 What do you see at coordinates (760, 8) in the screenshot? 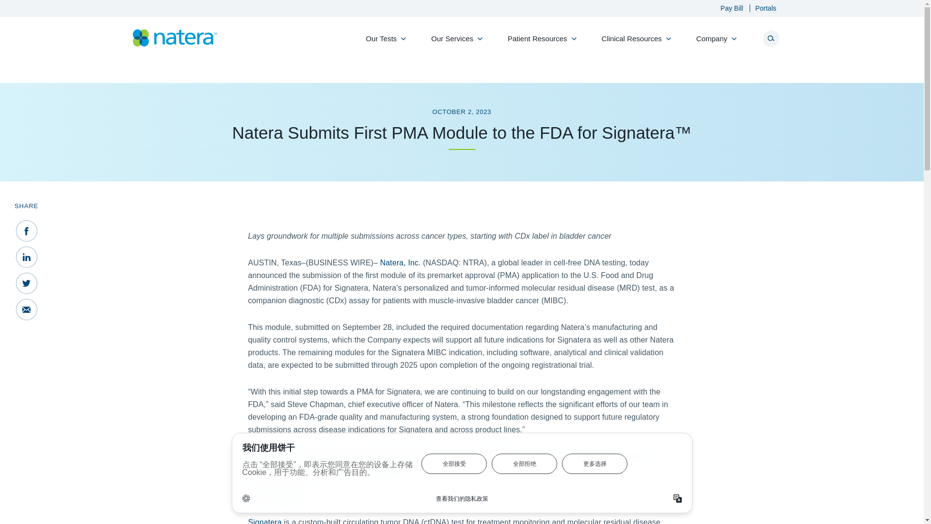
I see `Portals` at bounding box center [760, 8].